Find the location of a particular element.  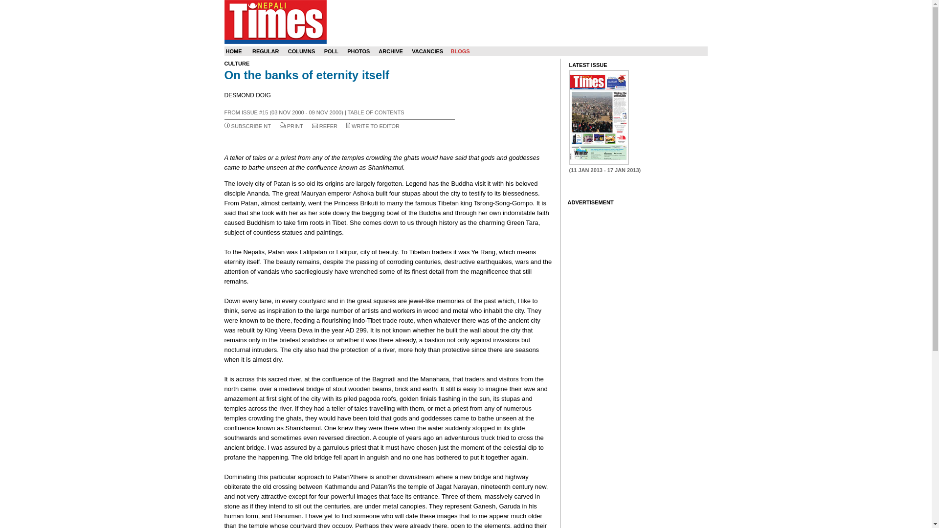

BLOGS is located at coordinates (460, 51).